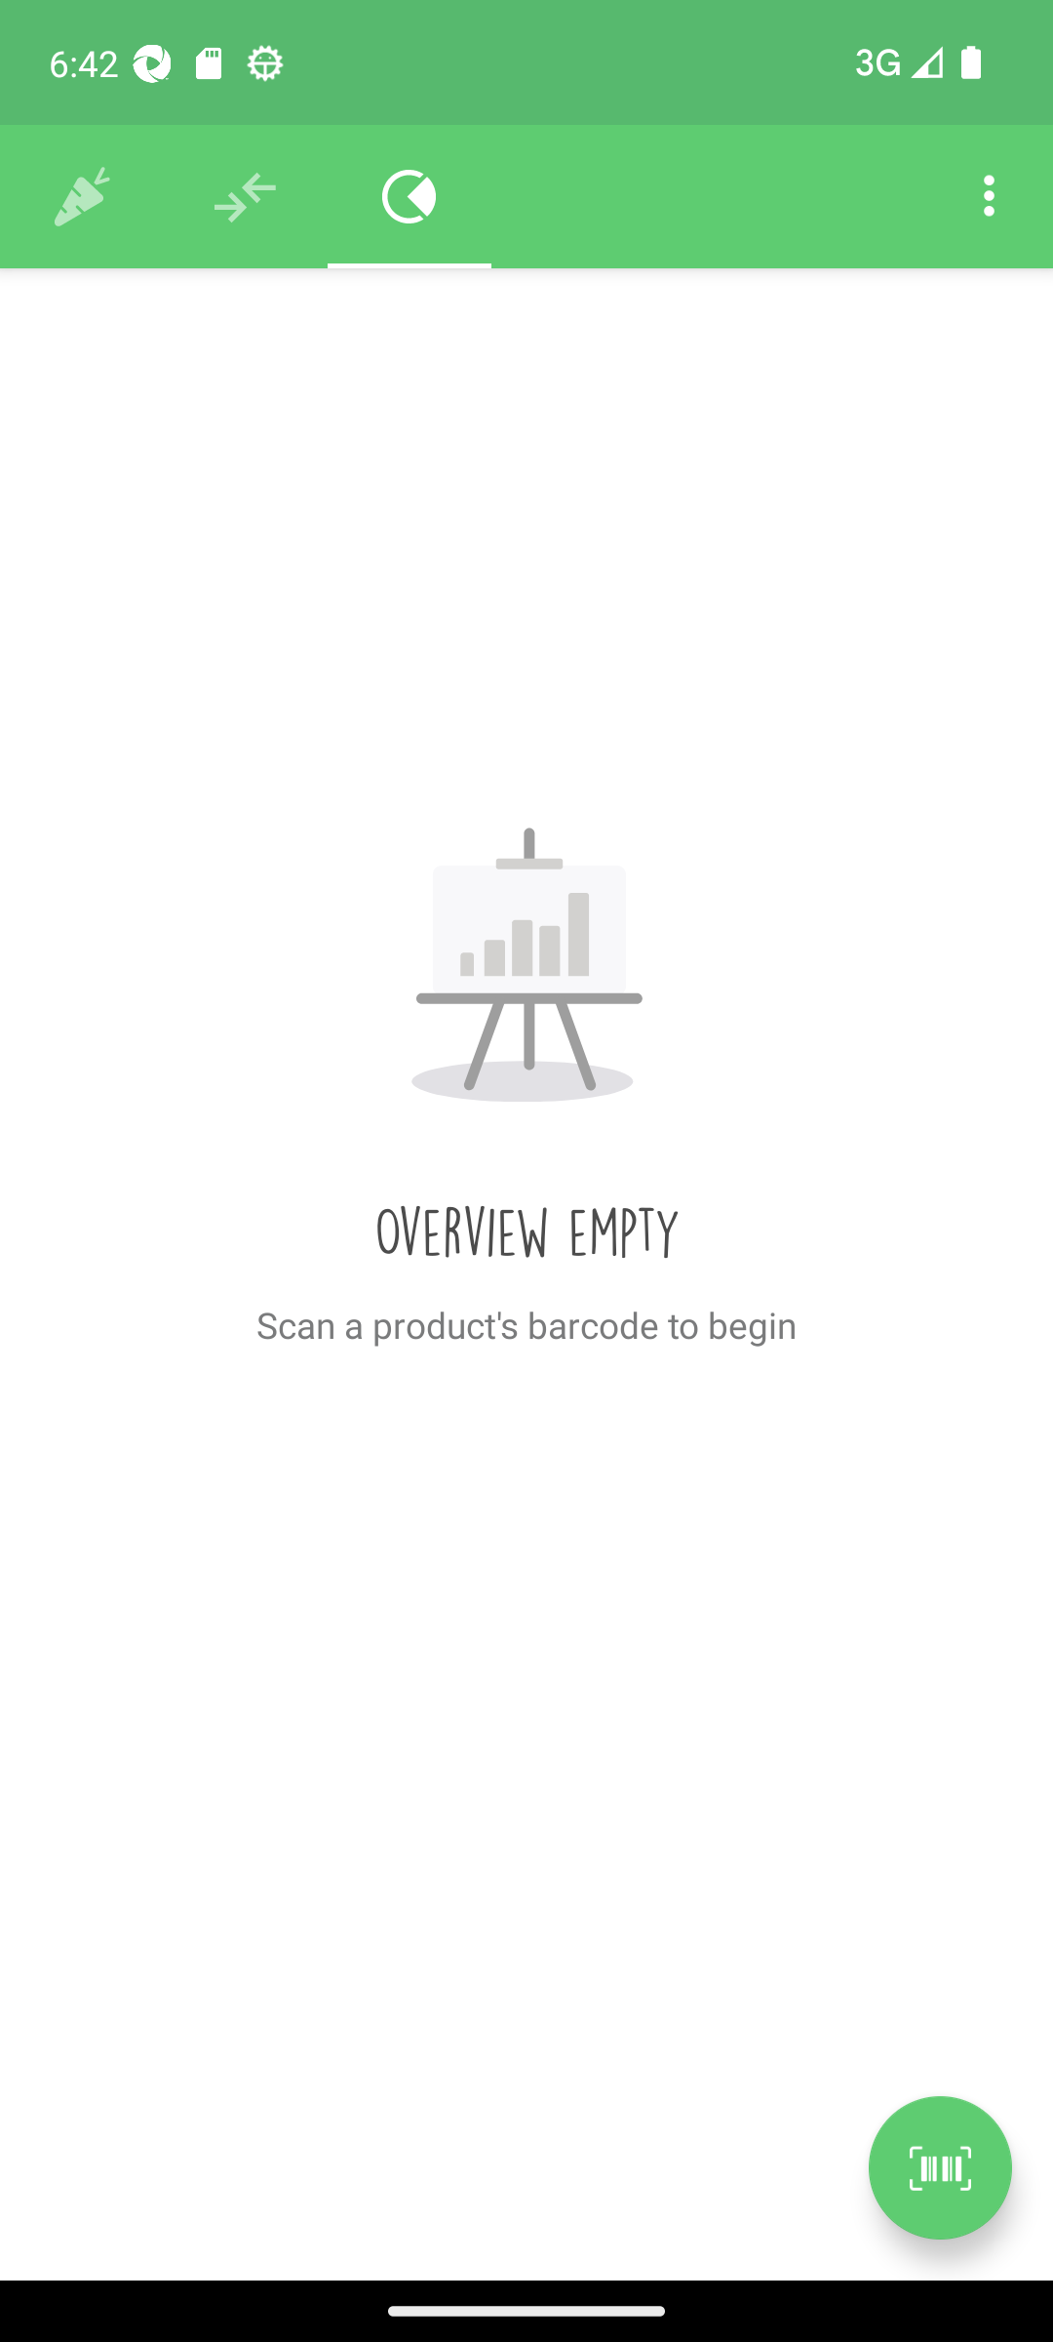 The height and width of the screenshot is (2342, 1053). What do you see at coordinates (82, 197) in the screenshot?
I see `History` at bounding box center [82, 197].